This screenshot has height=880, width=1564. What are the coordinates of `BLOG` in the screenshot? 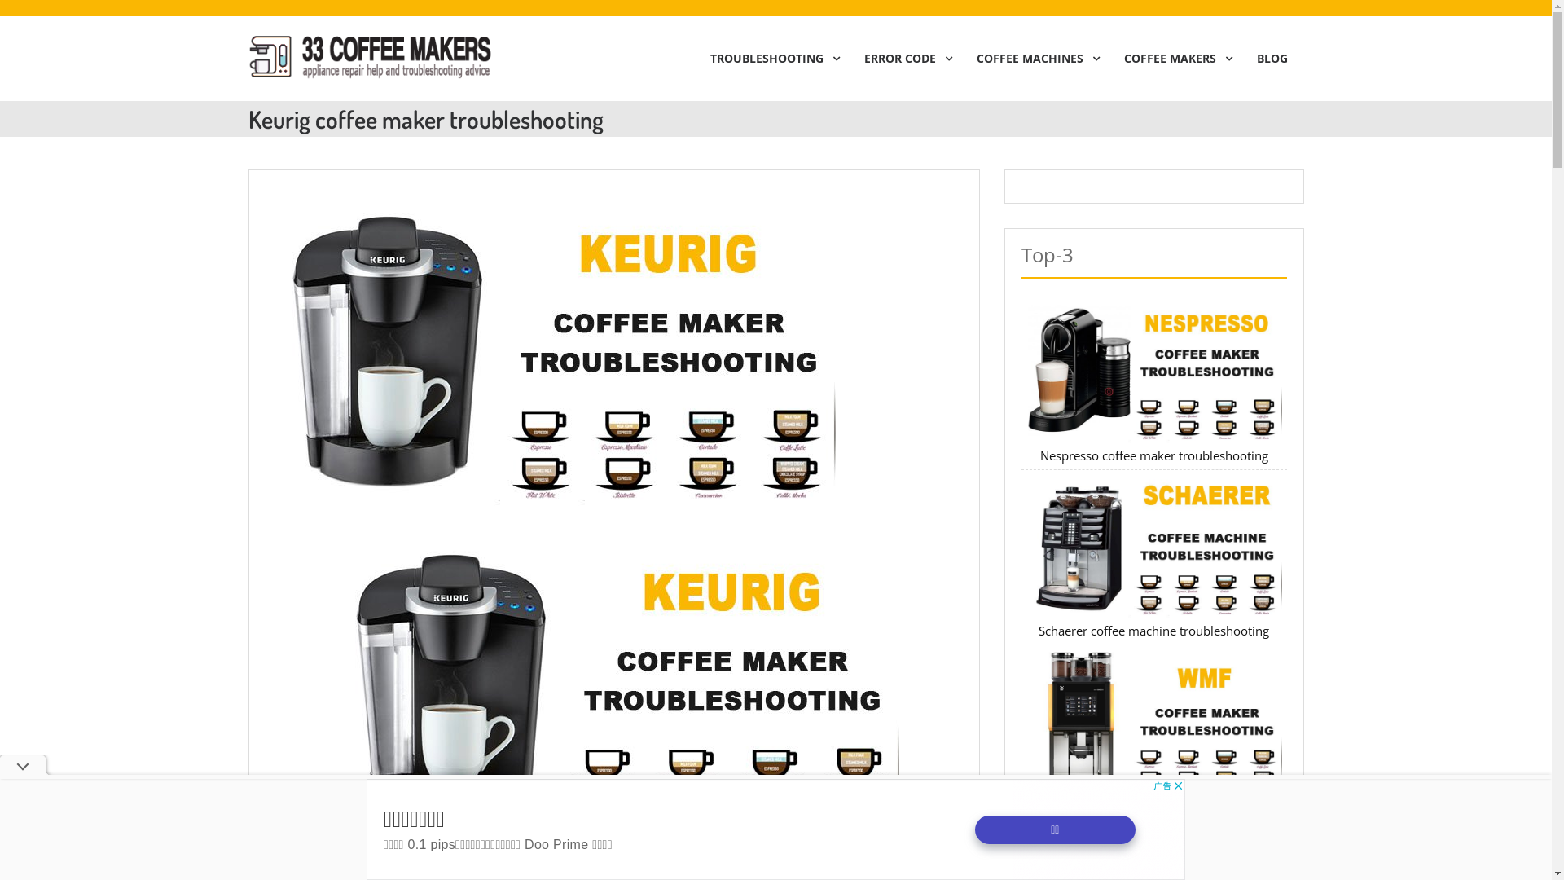 It's located at (1272, 59).